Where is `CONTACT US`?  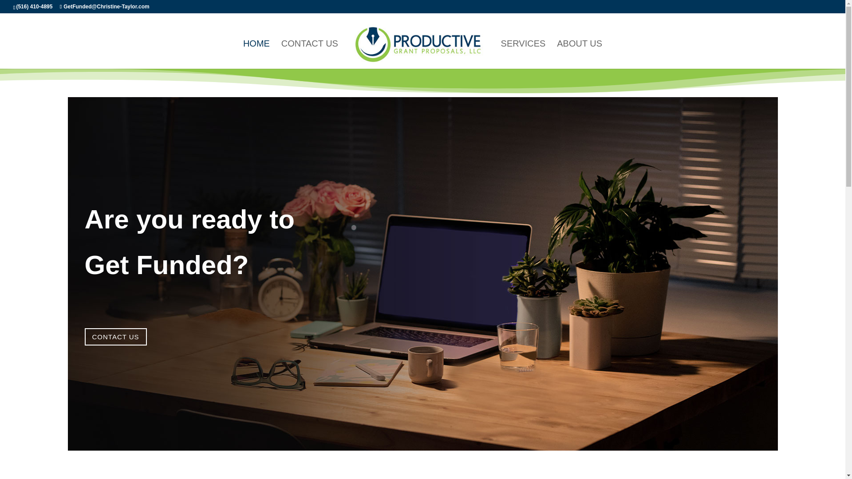 CONTACT US is located at coordinates (115, 336).